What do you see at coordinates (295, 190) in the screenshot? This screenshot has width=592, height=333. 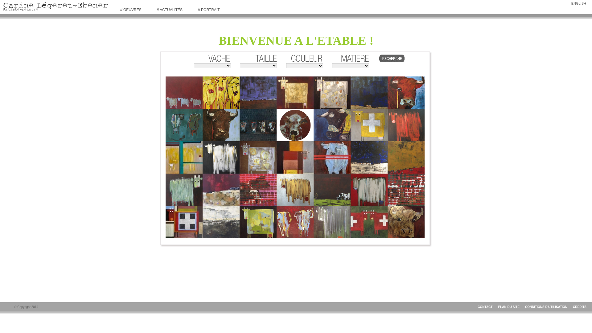 I see `Princesse` at bounding box center [295, 190].